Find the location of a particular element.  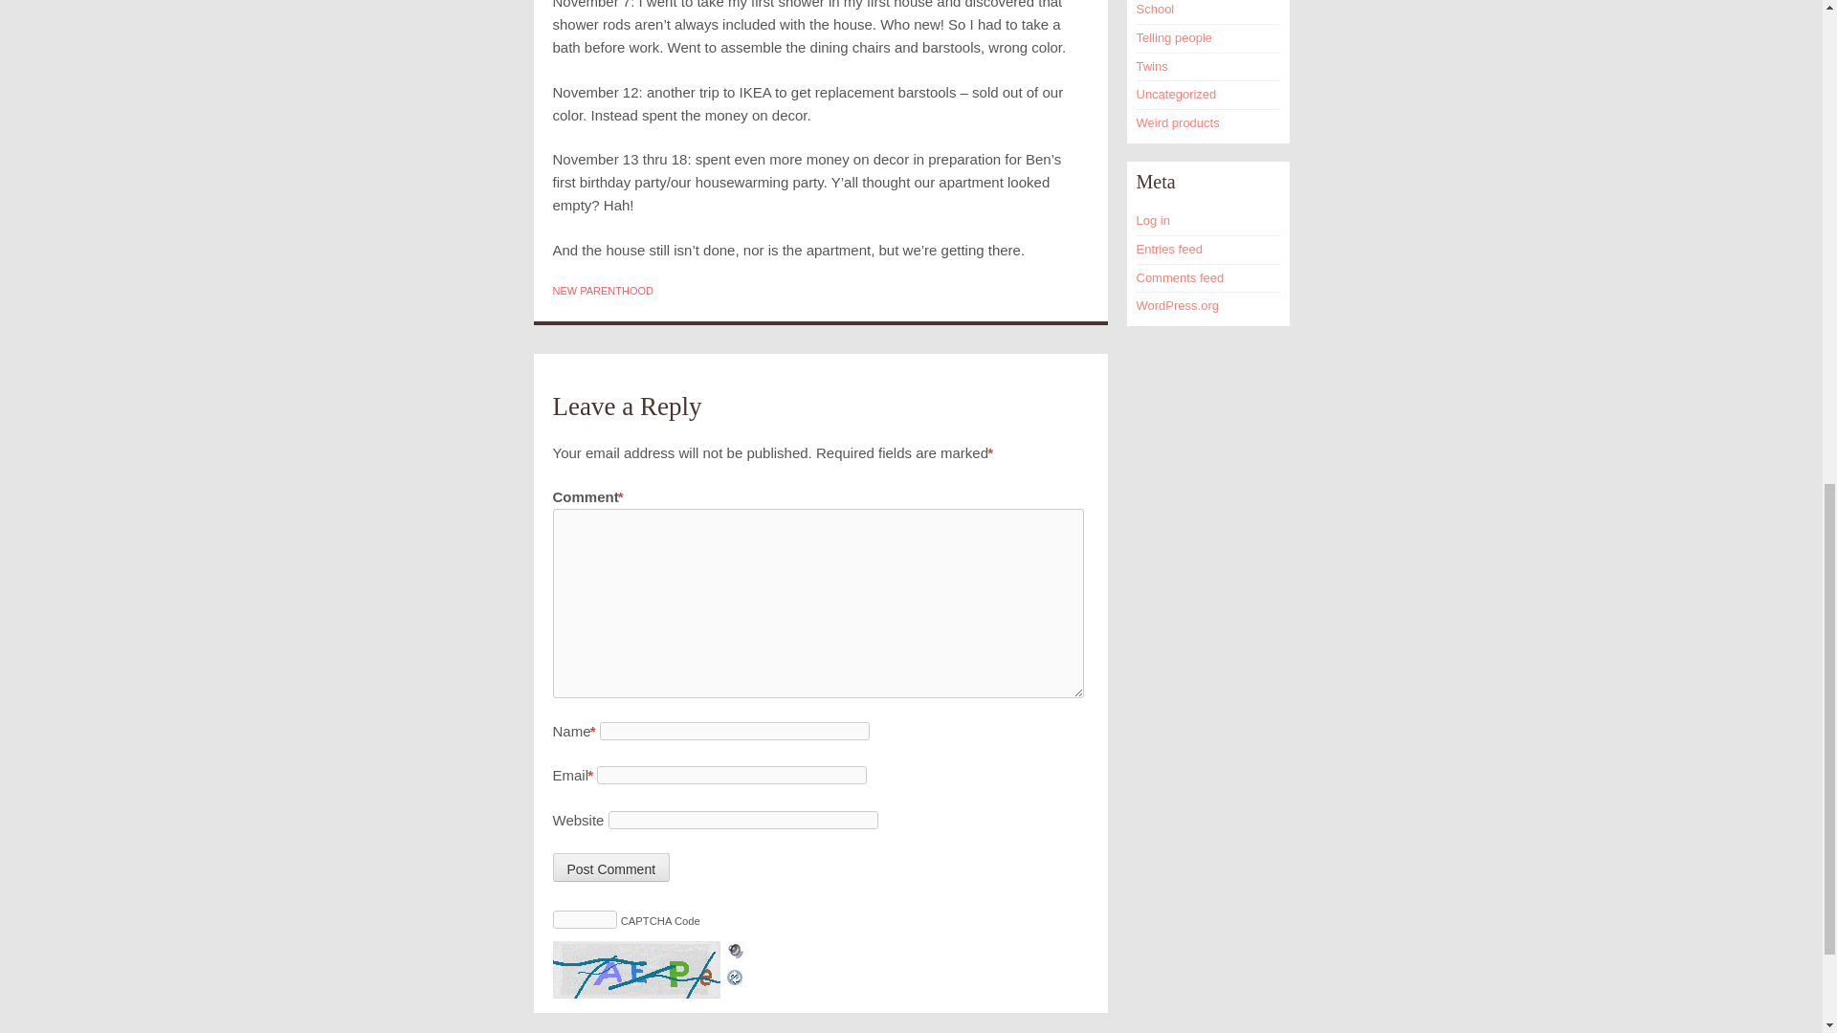

Uncategorized is located at coordinates (1177, 94).